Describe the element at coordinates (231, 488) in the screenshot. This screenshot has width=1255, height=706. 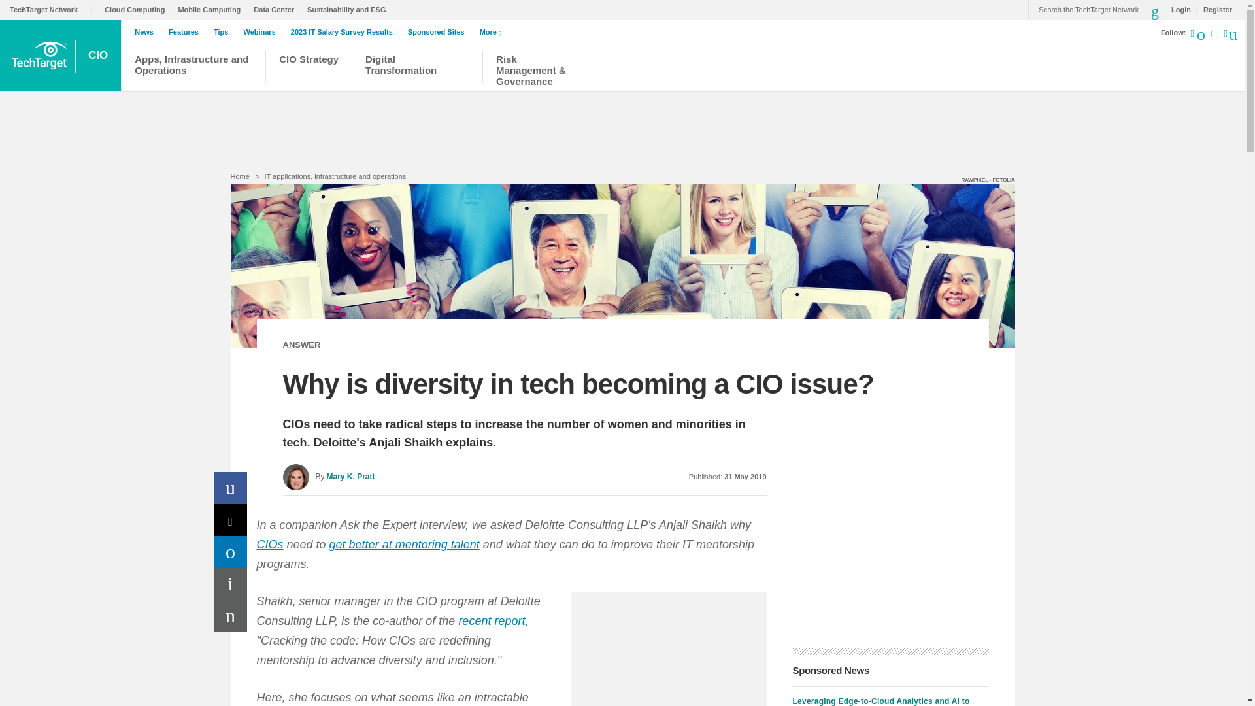
I see `Share on Facebook` at that location.